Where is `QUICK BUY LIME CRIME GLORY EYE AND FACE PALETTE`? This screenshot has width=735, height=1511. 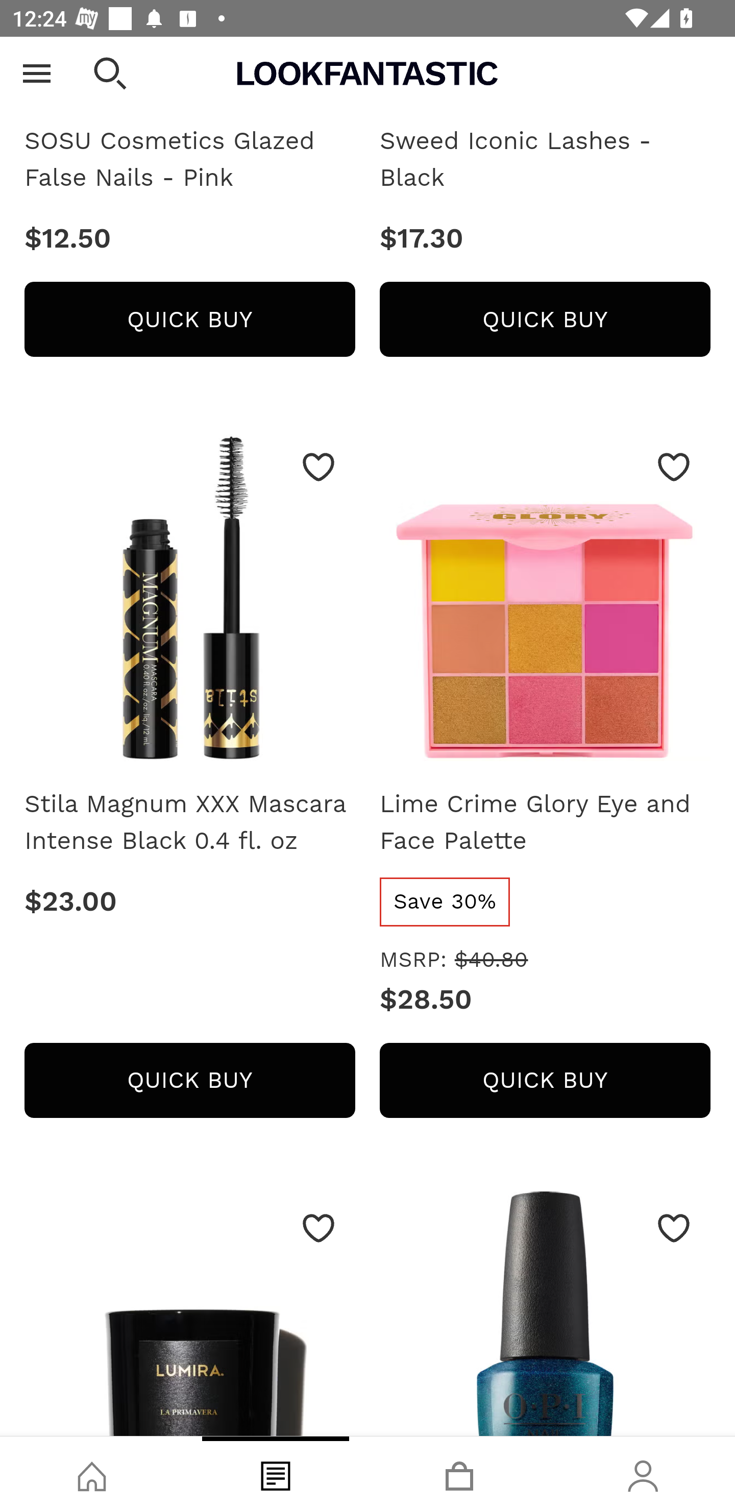
QUICK BUY LIME CRIME GLORY EYE AND FACE PALETTE is located at coordinates (545, 1081).